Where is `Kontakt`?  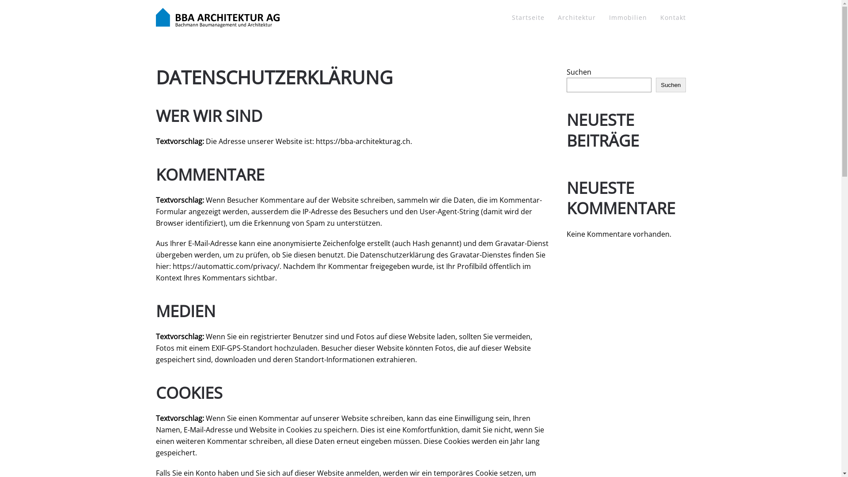 Kontakt is located at coordinates (673, 18).